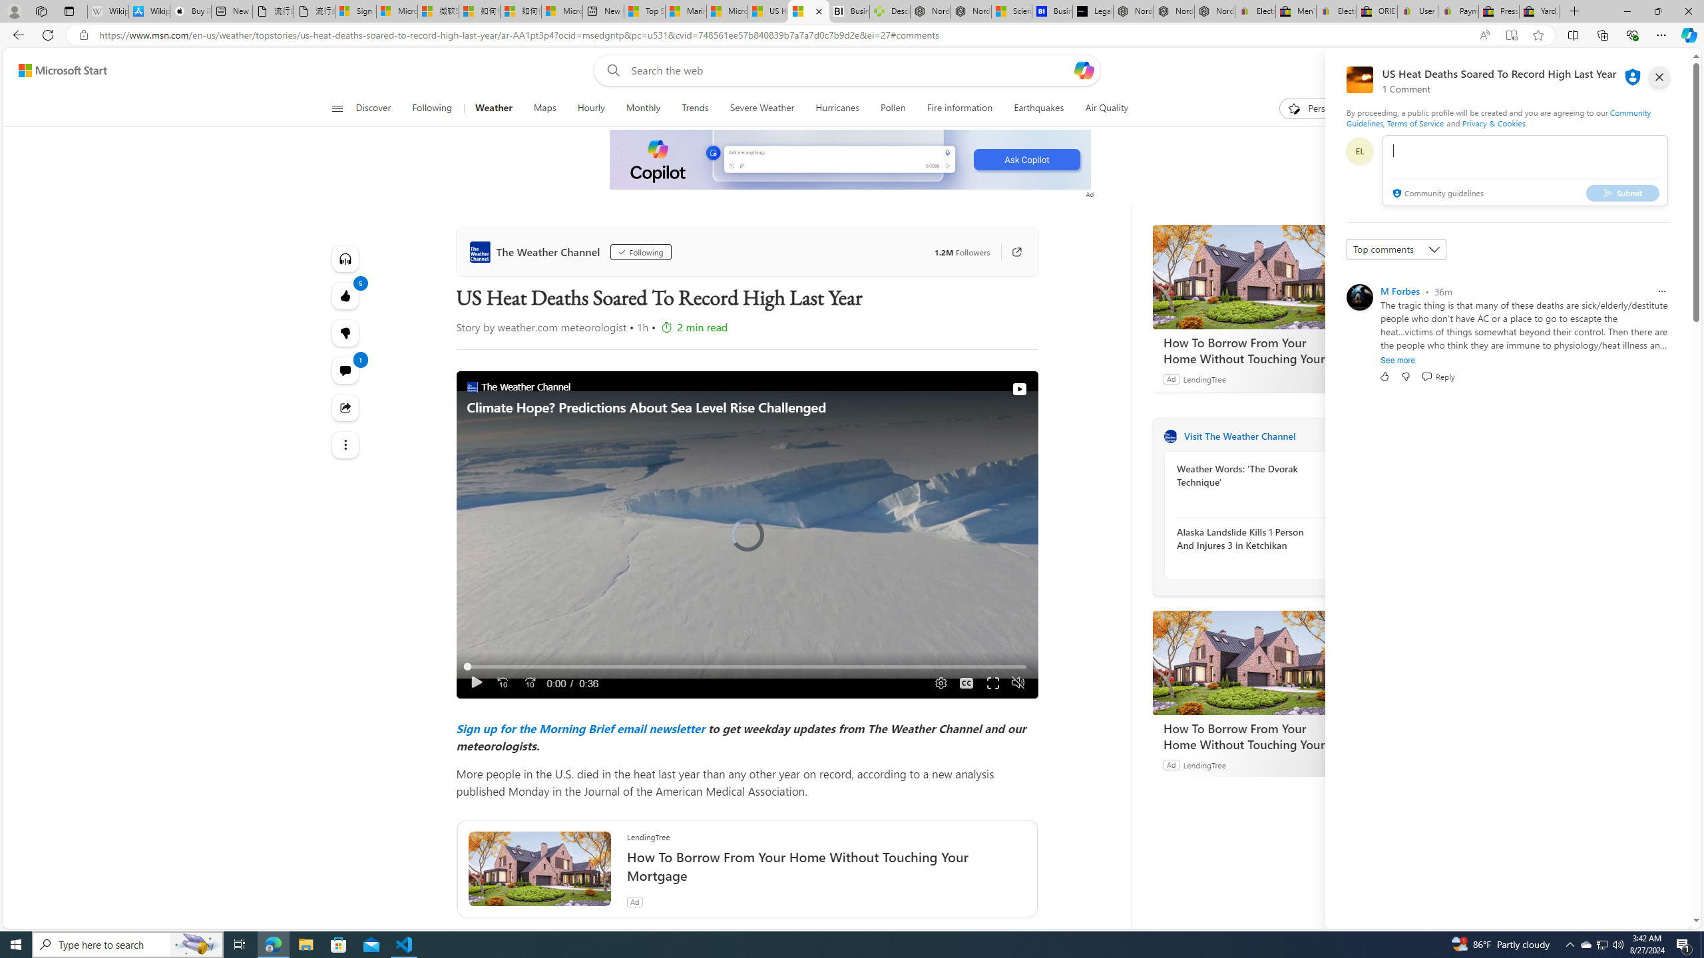 The width and height of the screenshot is (1704, 958). I want to click on Back, so click(16, 35).